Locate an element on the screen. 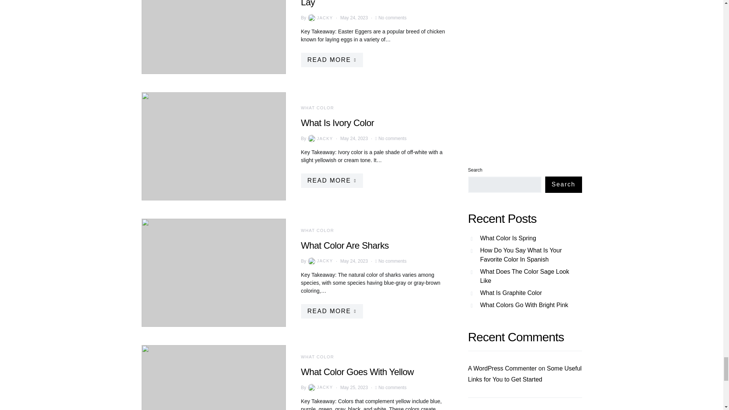 Image resolution: width=729 pixels, height=410 pixels. What Color Eggs Do Easter Eggers Lay is located at coordinates (368, 4).